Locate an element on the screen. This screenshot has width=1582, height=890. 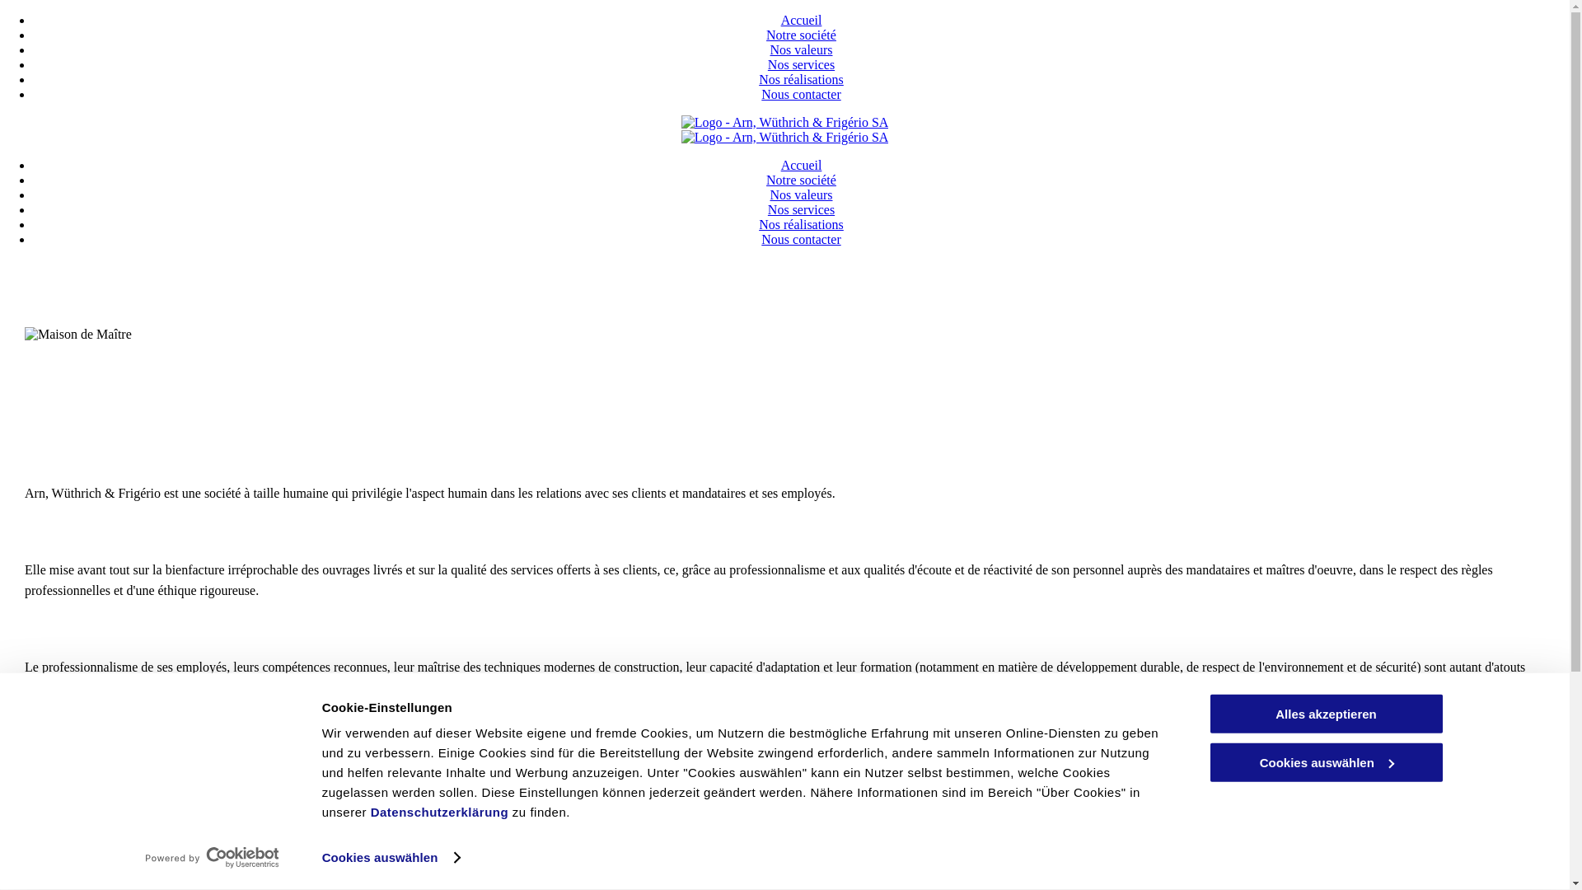
Nos valeurs is located at coordinates (801, 194).